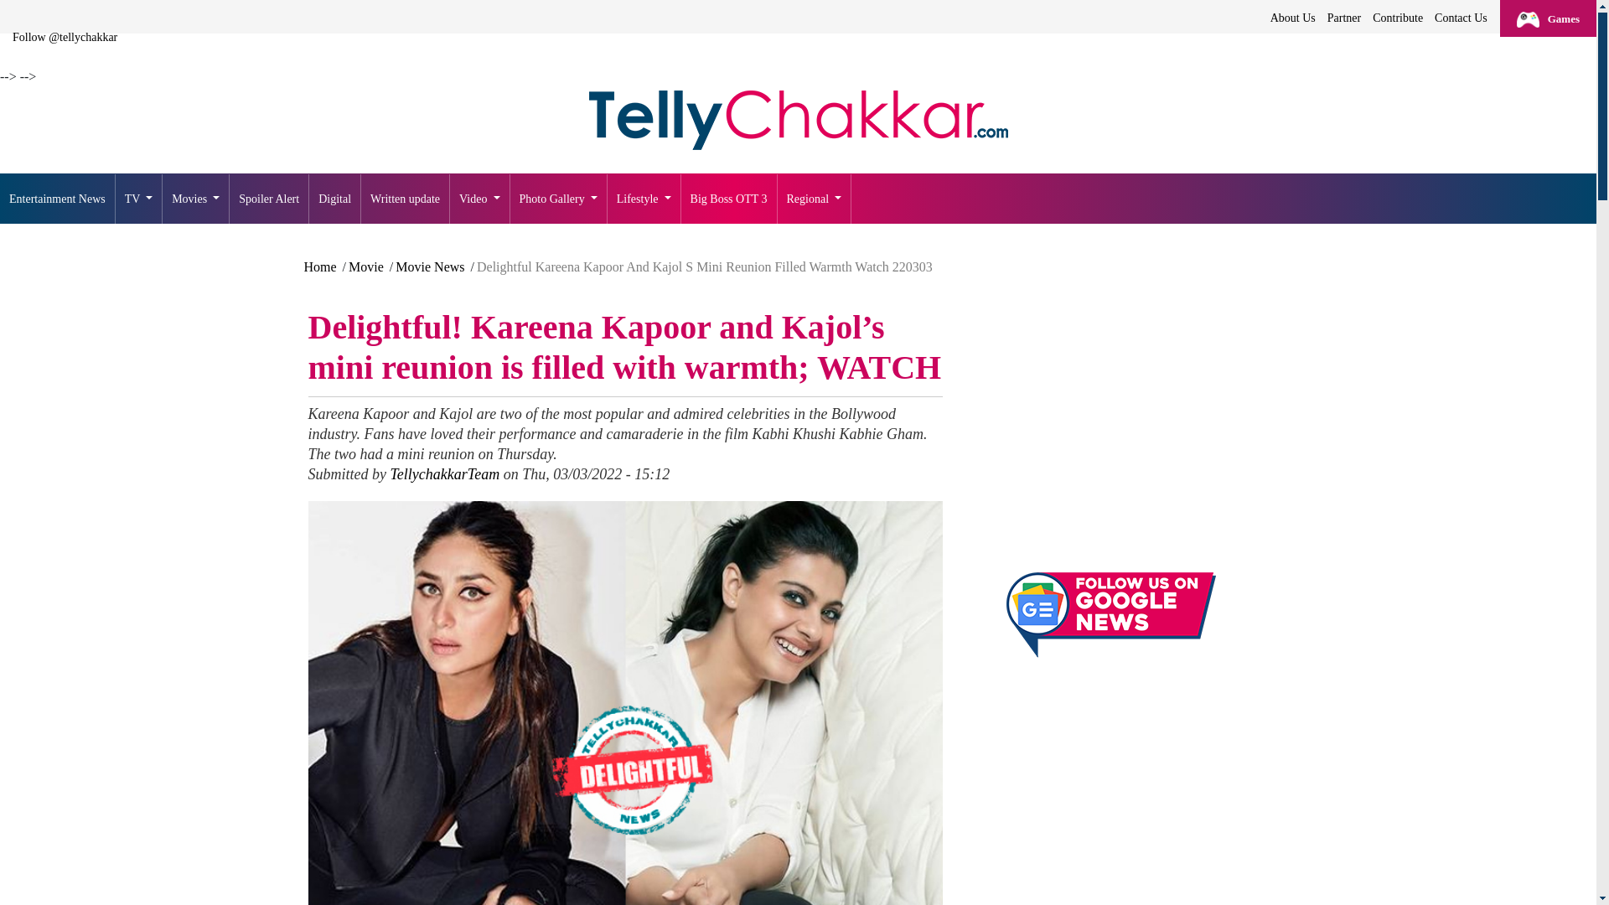 The image size is (1609, 905). What do you see at coordinates (444, 474) in the screenshot?
I see `View user profile.` at bounding box center [444, 474].